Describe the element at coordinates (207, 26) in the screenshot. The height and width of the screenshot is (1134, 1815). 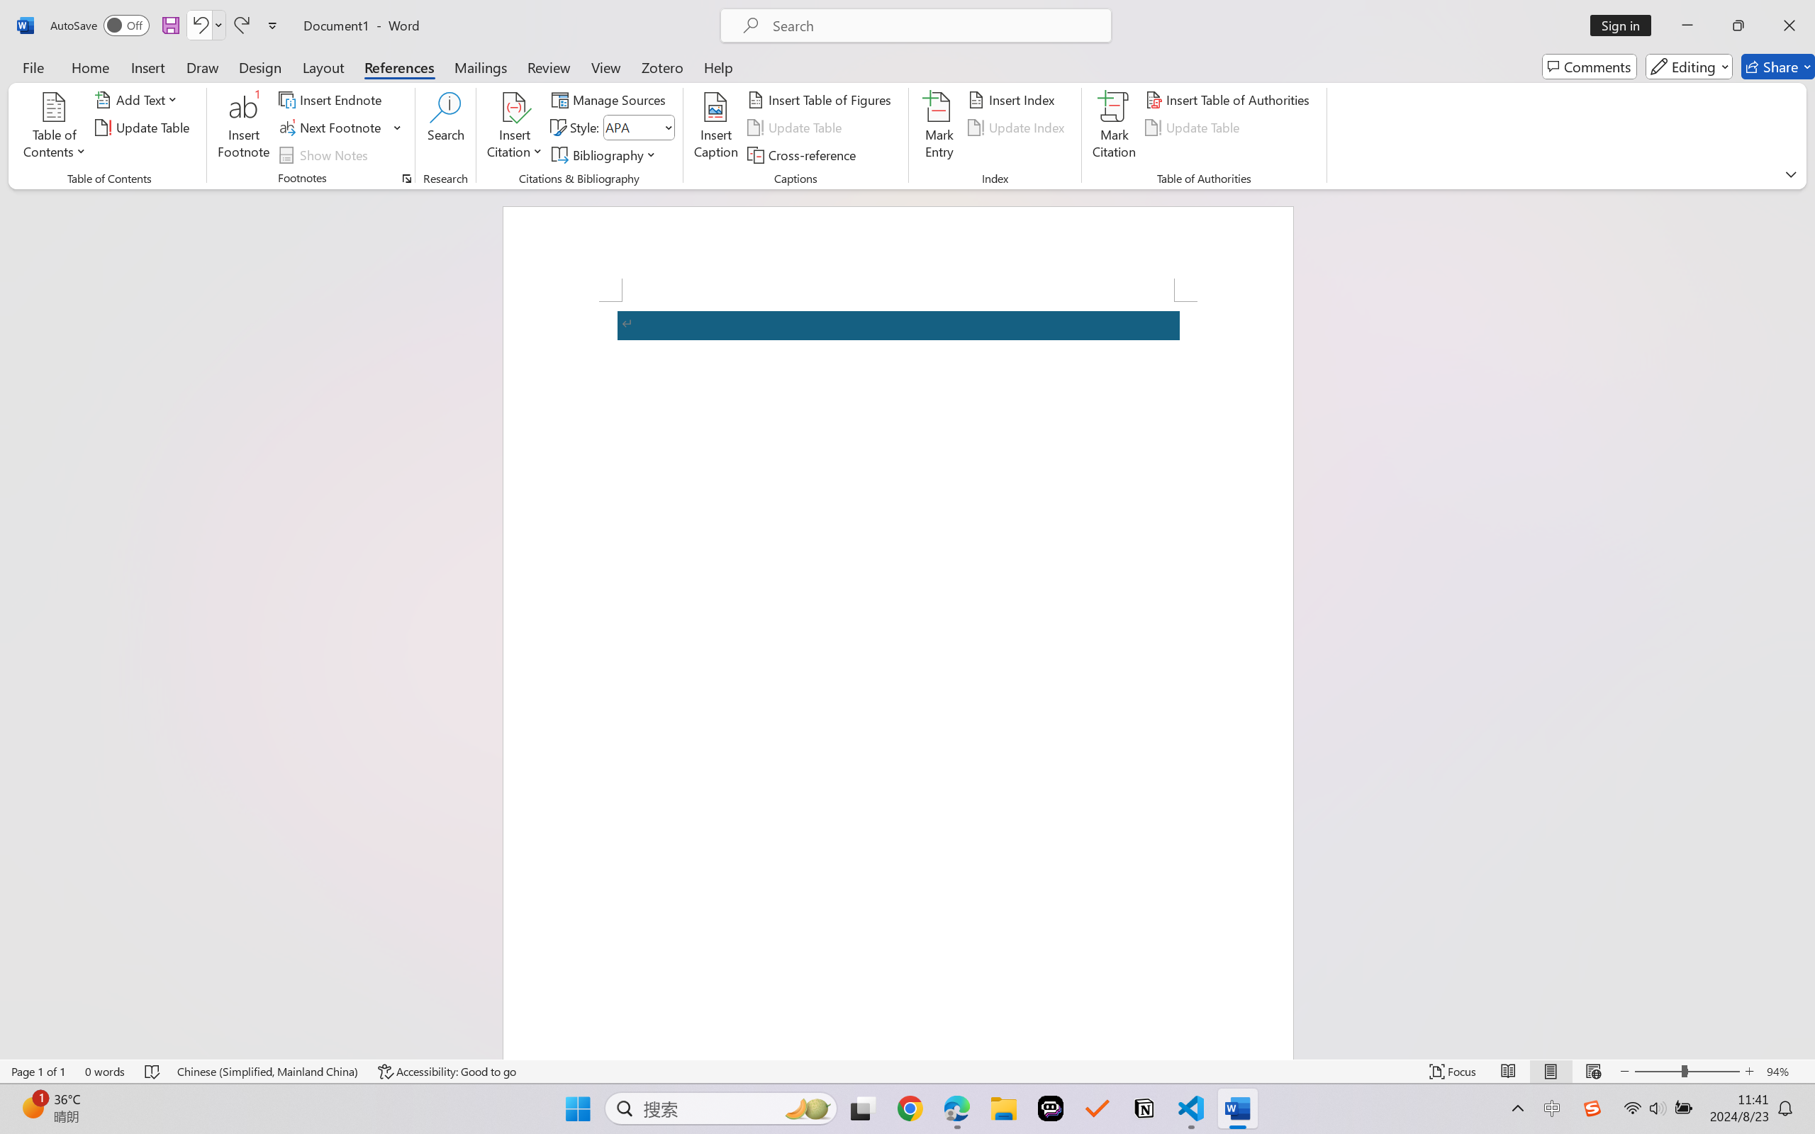
I see `Undo Apply Quick Style Set` at that location.